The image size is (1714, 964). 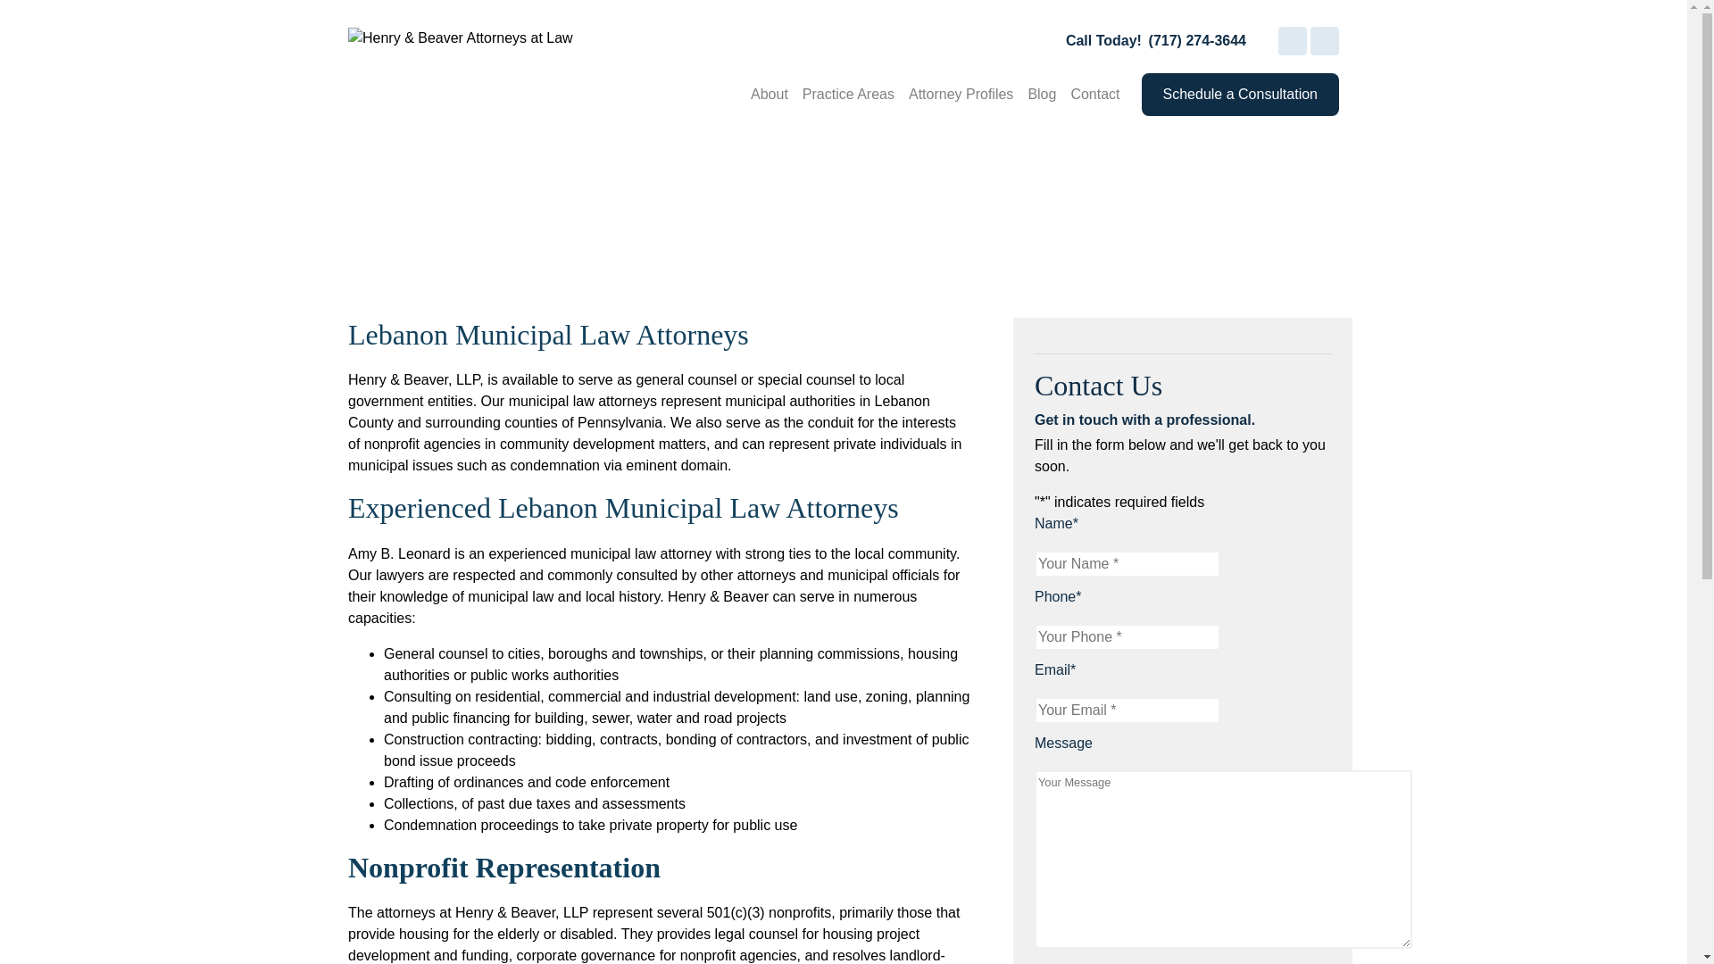 I want to click on Schedule a Consultation, so click(x=1239, y=95).